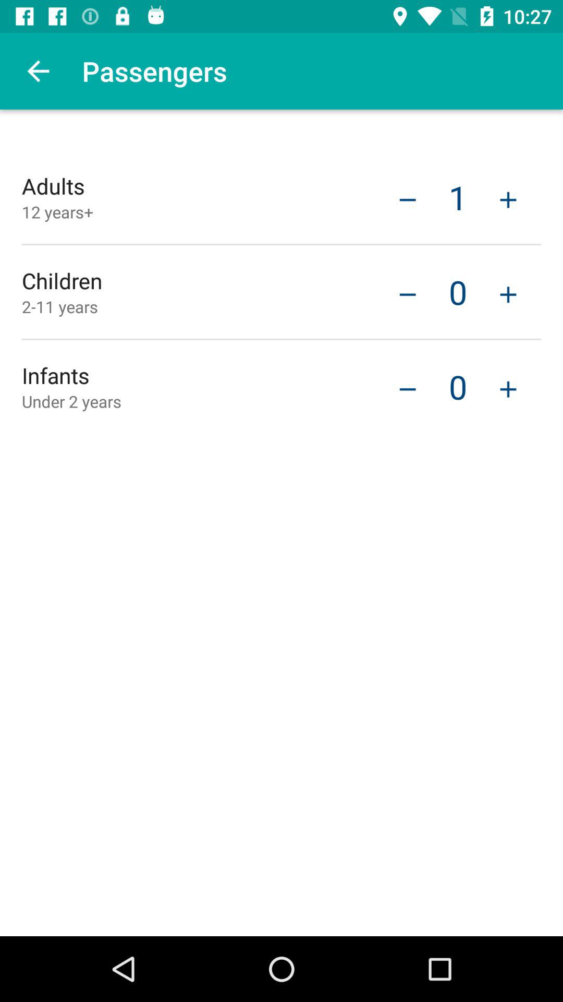  What do you see at coordinates (38, 71) in the screenshot?
I see `press icon above adults` at bounding box center [38, 71].